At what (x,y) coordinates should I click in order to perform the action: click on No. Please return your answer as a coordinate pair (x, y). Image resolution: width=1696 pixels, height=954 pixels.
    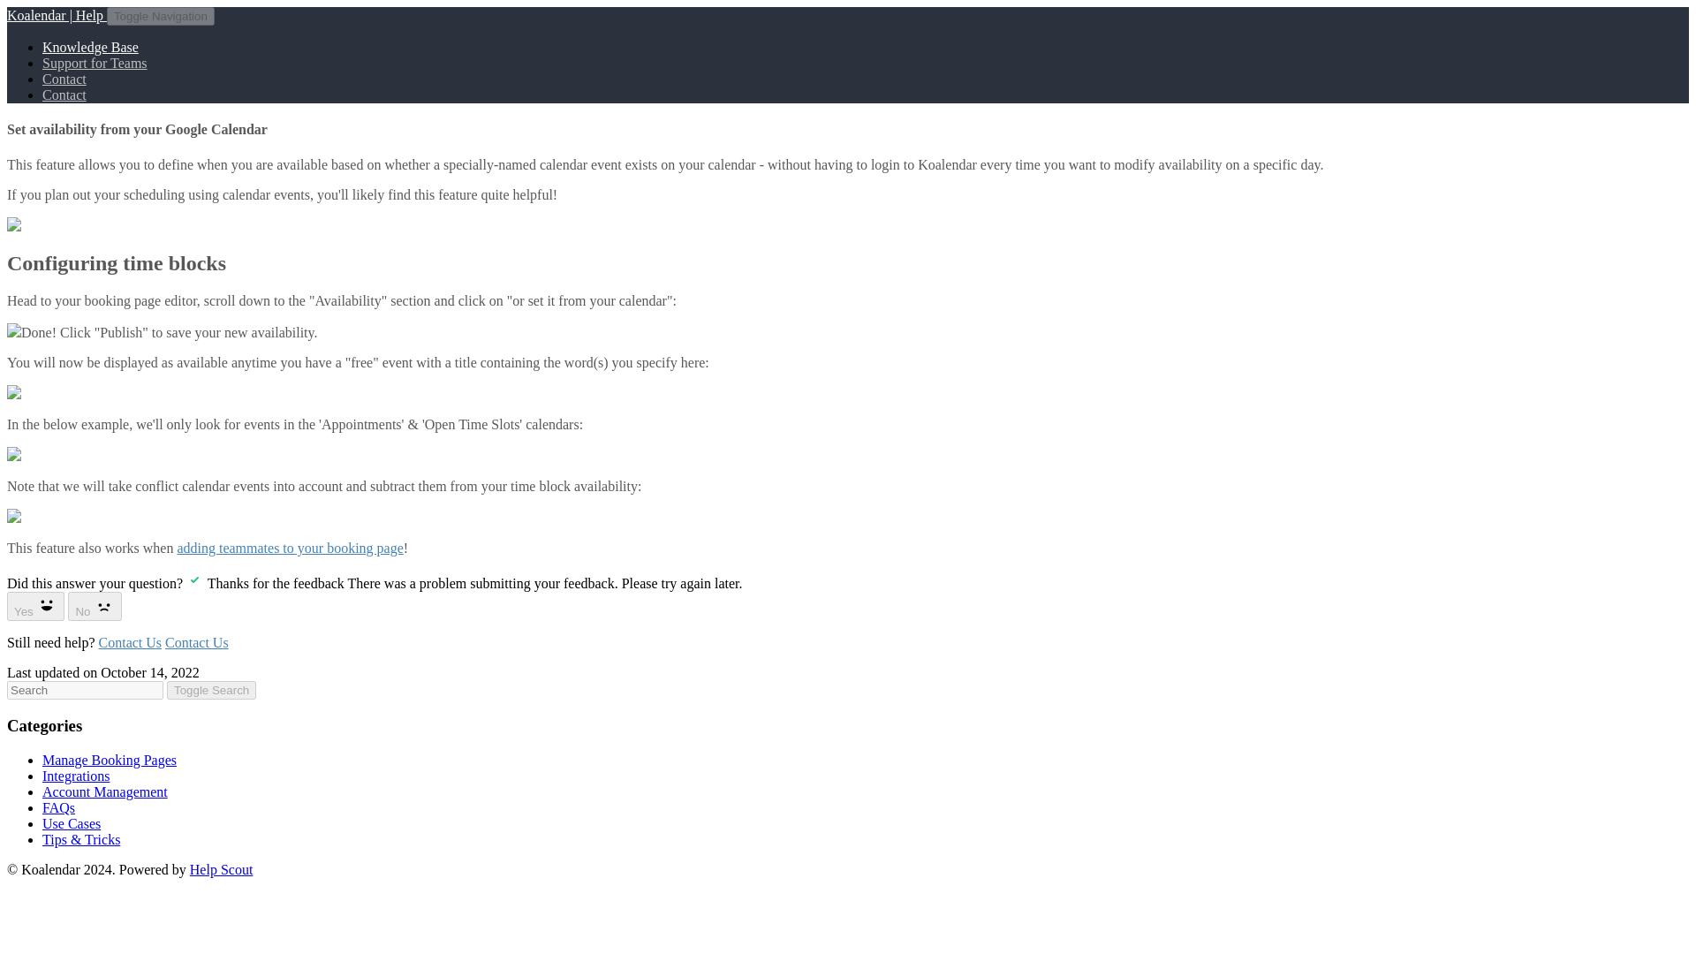
    Looking at the image, I should click on (95, 606).